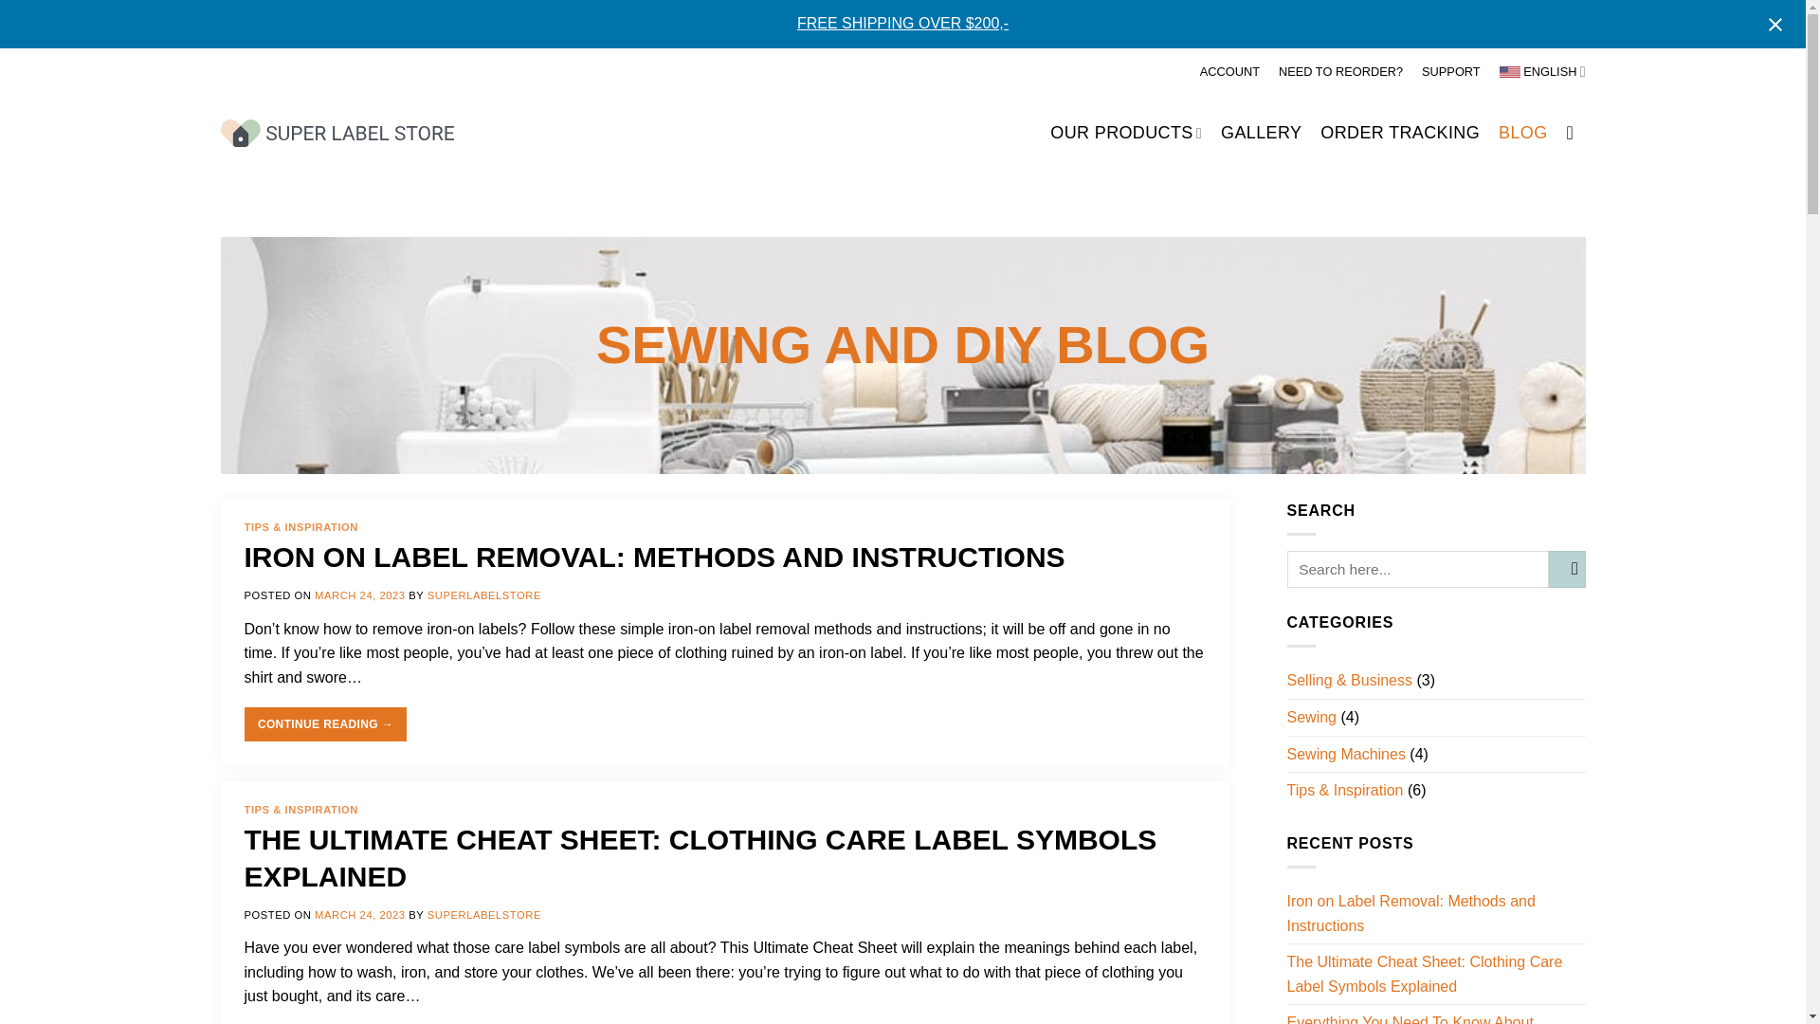 The width and height of the screenshot is (1820, 1024). I want to click on GALLERY, so click(1261, 133).